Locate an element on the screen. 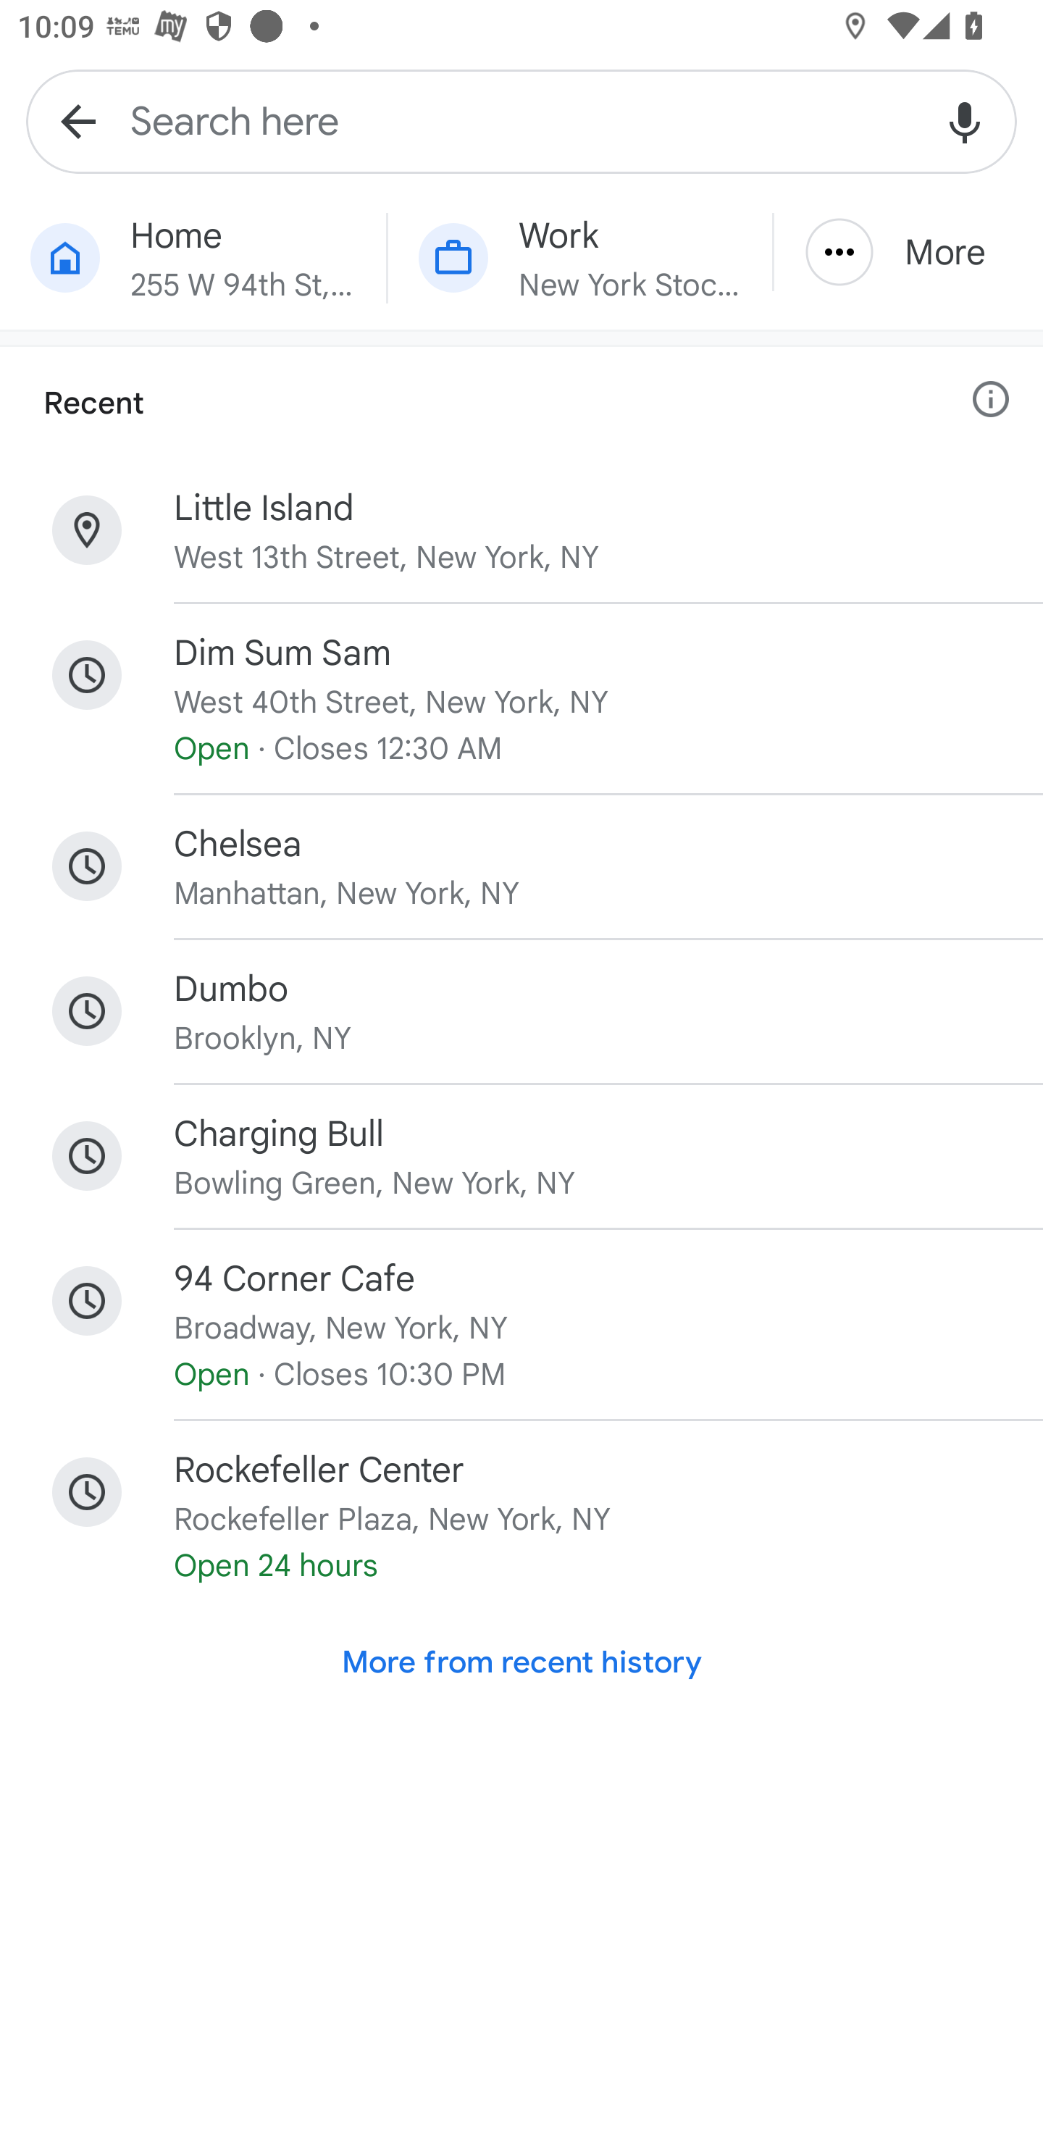  More is located at coordinates (908, 252).